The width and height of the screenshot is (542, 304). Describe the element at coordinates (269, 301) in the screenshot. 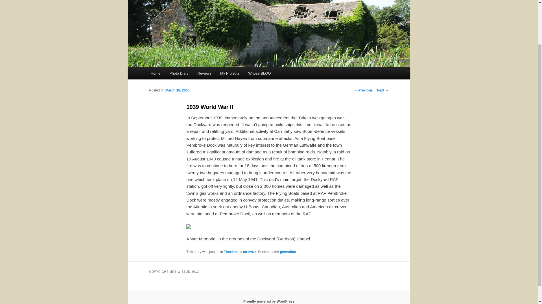

I see `Semantic Personal Publishing Platform` at that location.